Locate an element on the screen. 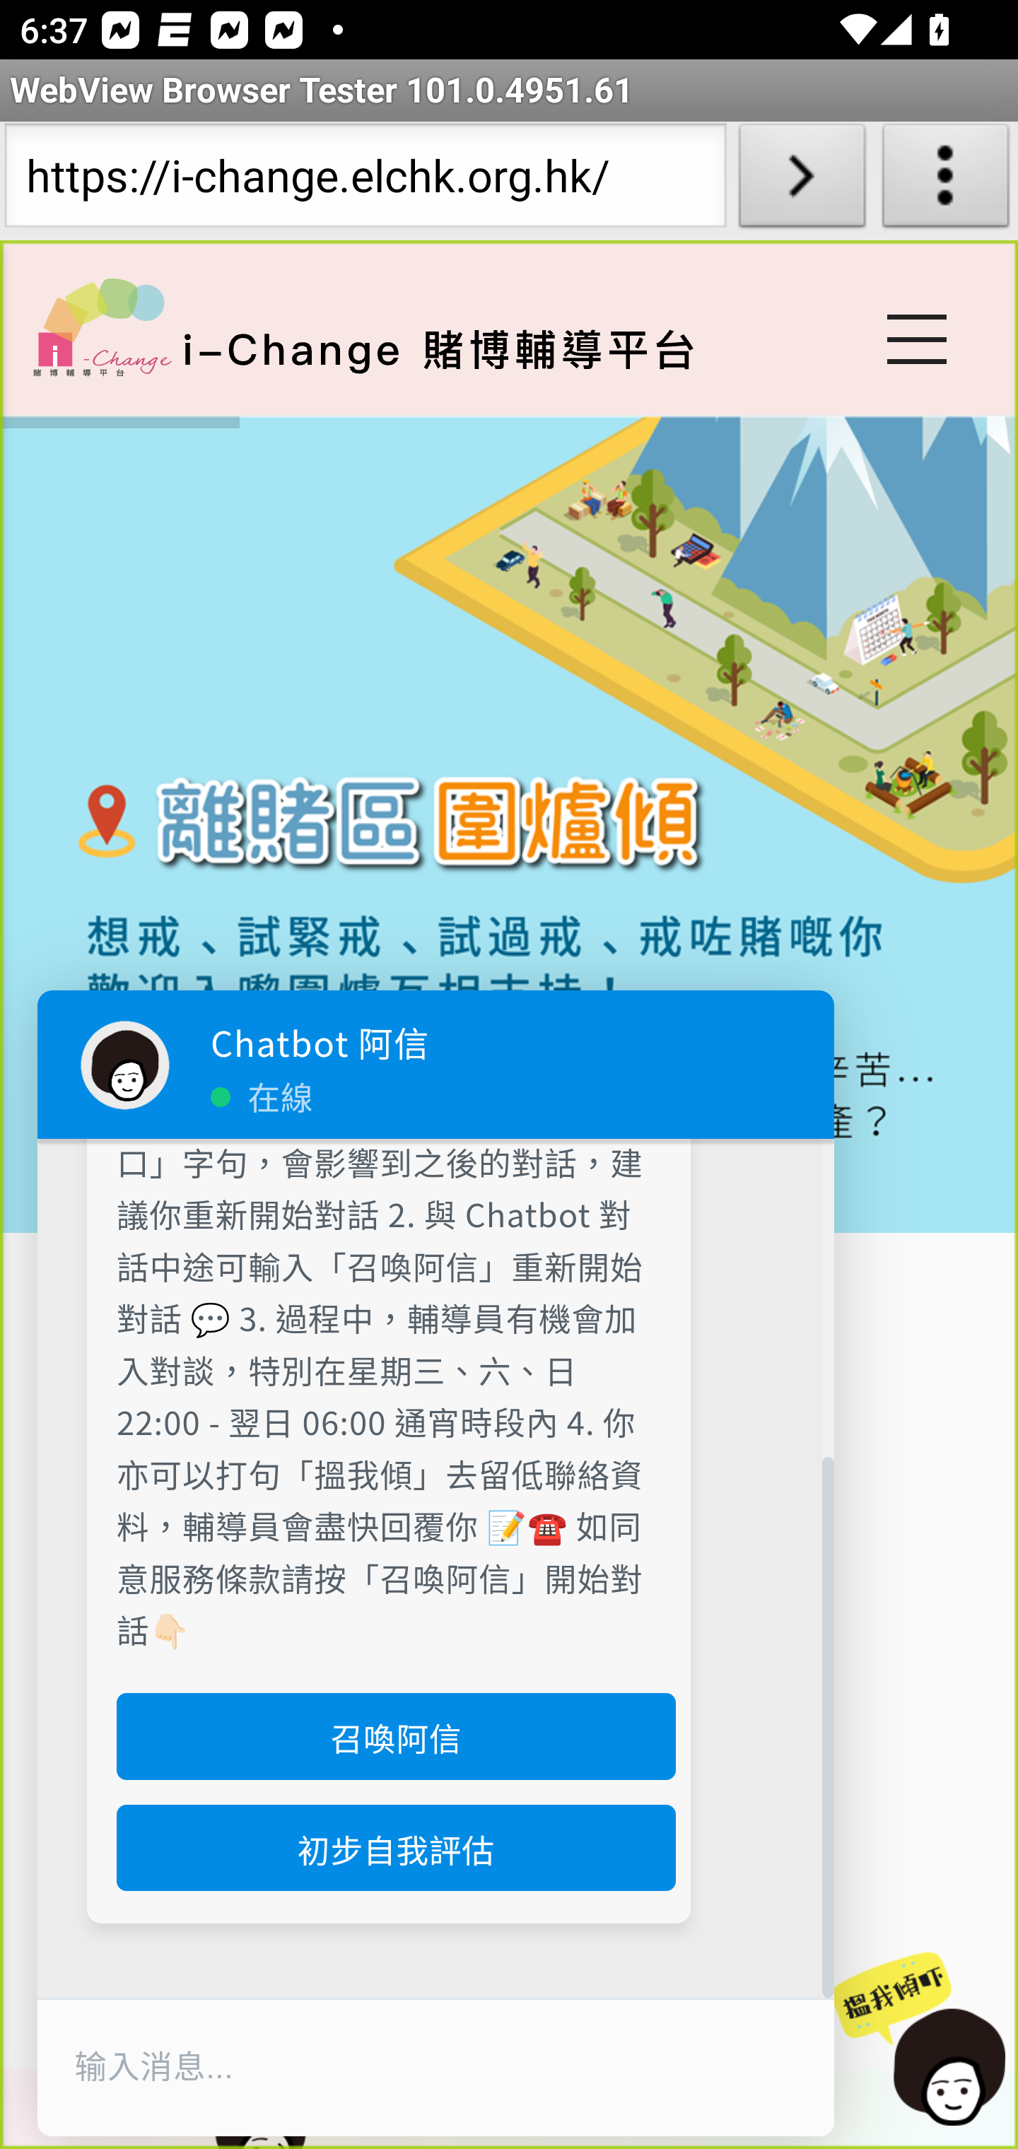 This screenshot has height=2149, width=1018. https://i-change.elchk.org.hk/ is located at coordinates (365, 181).